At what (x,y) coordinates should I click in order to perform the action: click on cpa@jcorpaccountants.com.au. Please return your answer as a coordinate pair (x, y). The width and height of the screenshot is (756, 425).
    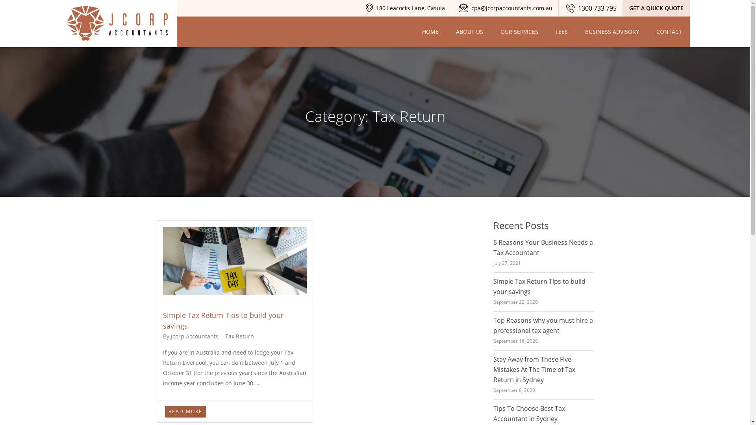
    Looking at the image, I should click on (506, 8).